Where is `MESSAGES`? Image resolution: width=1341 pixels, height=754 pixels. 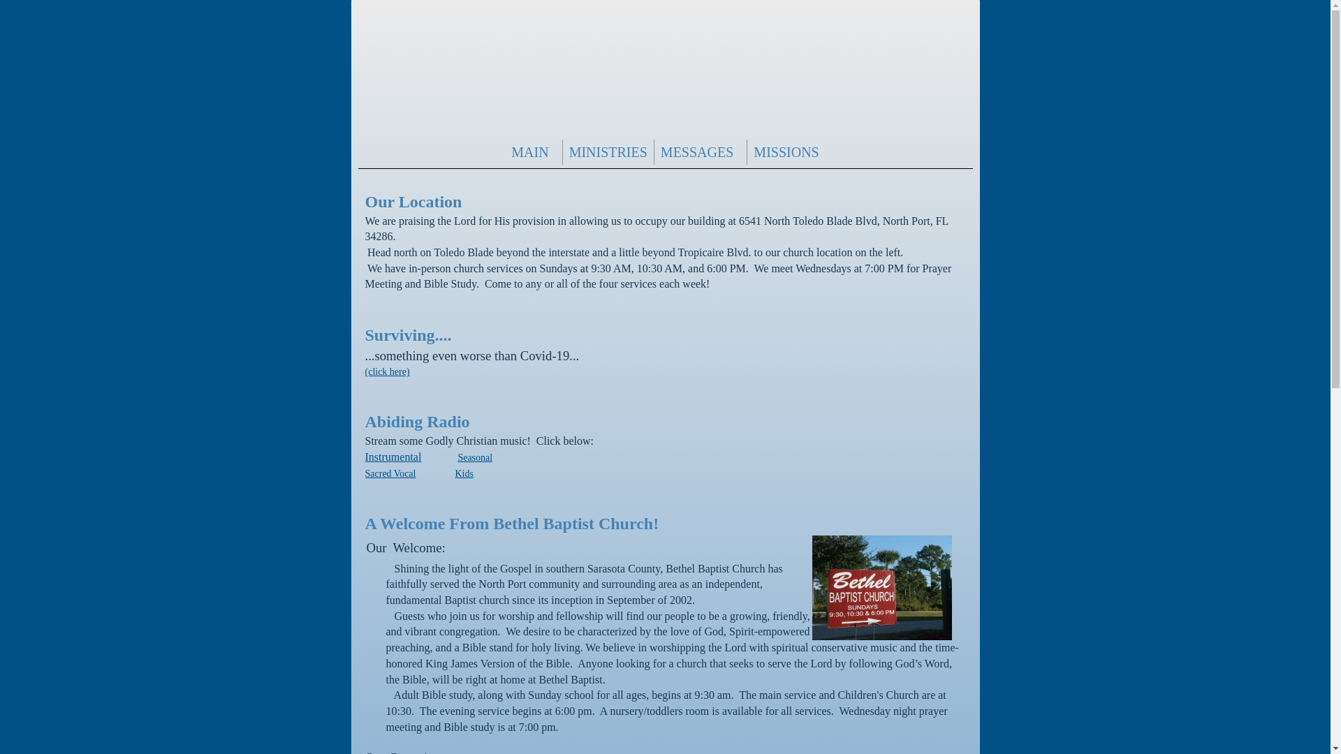 MESSAGES is located at coordinates (700, 152).